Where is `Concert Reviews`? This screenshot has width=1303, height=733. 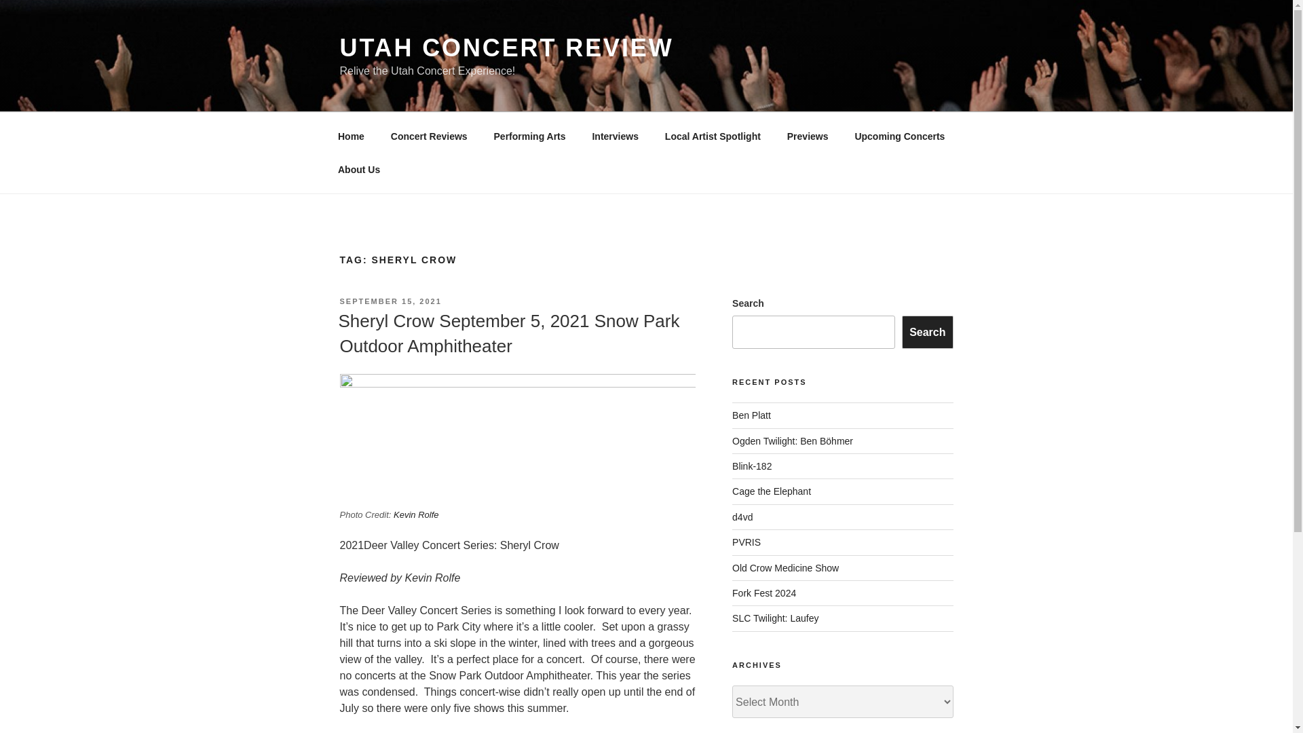
Concert Reviews is located at coordinates (429, 136).